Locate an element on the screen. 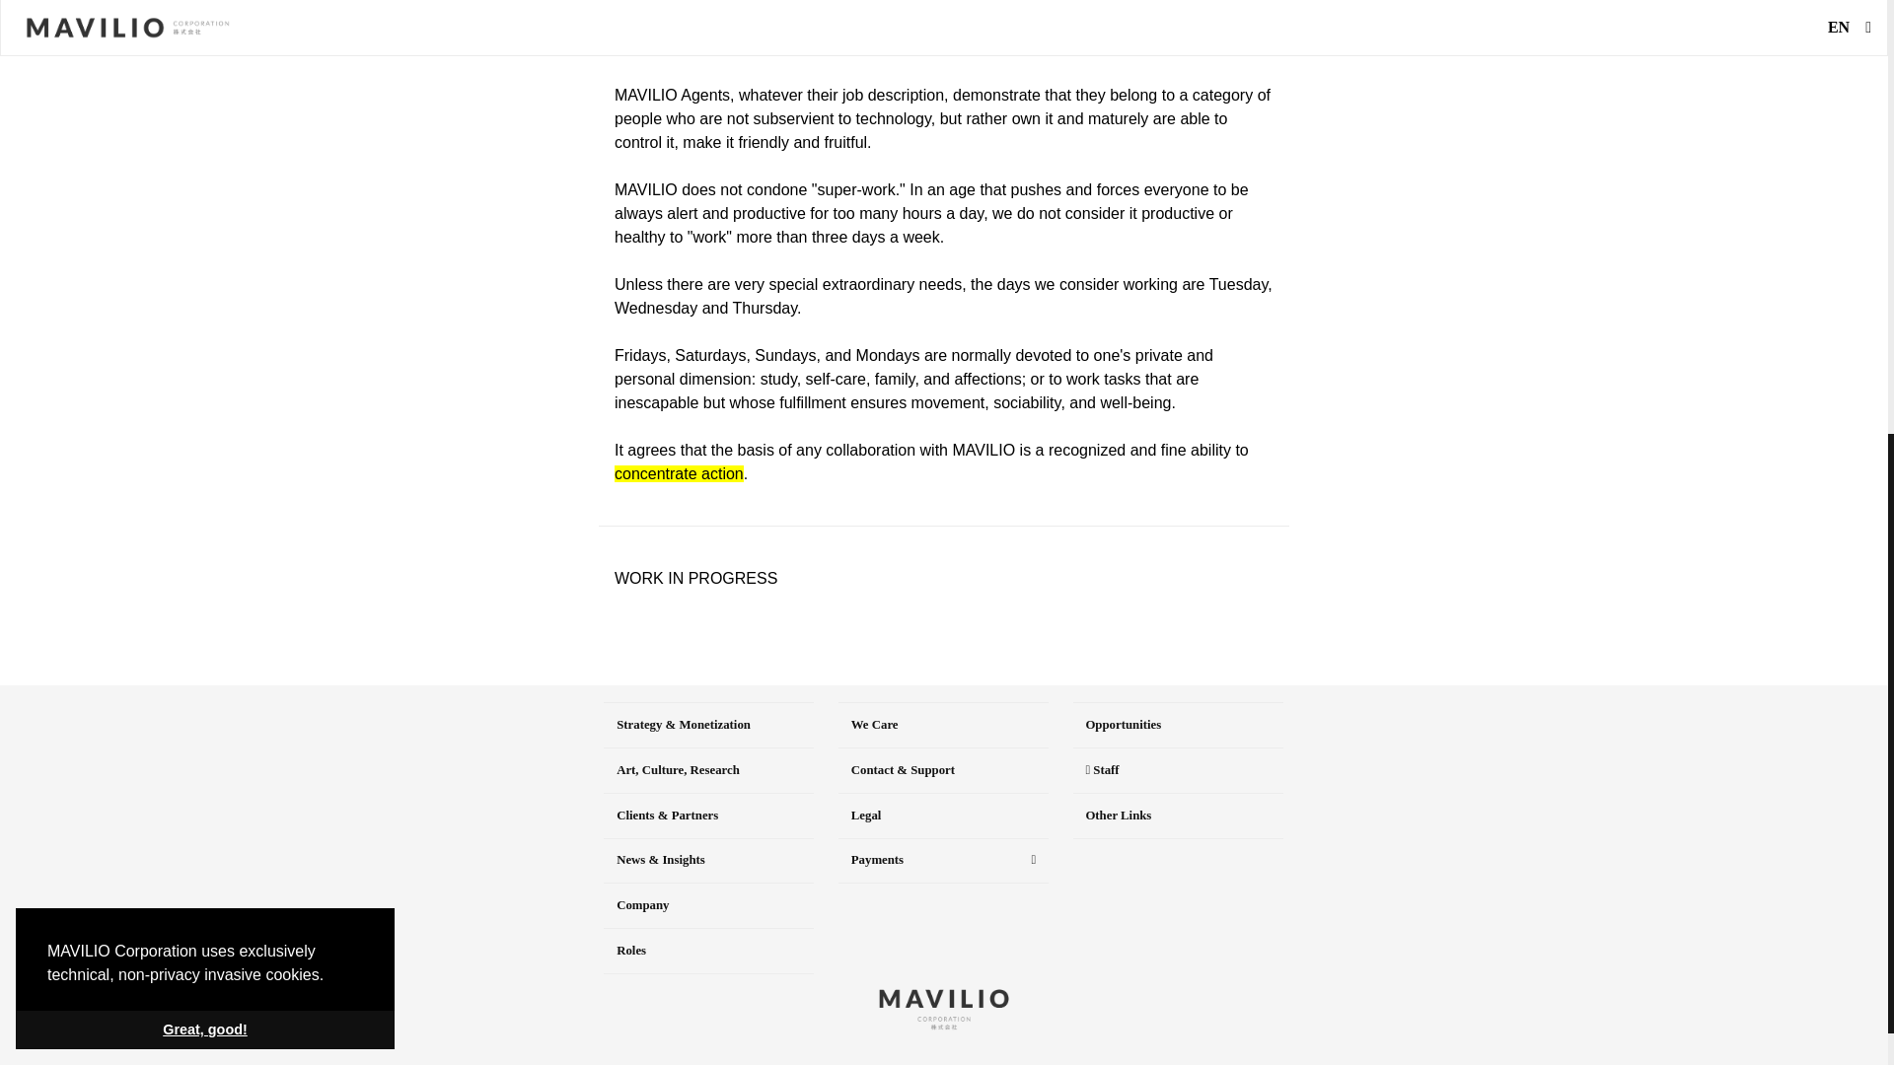  Great, good! is located at coordinates (204, 257).